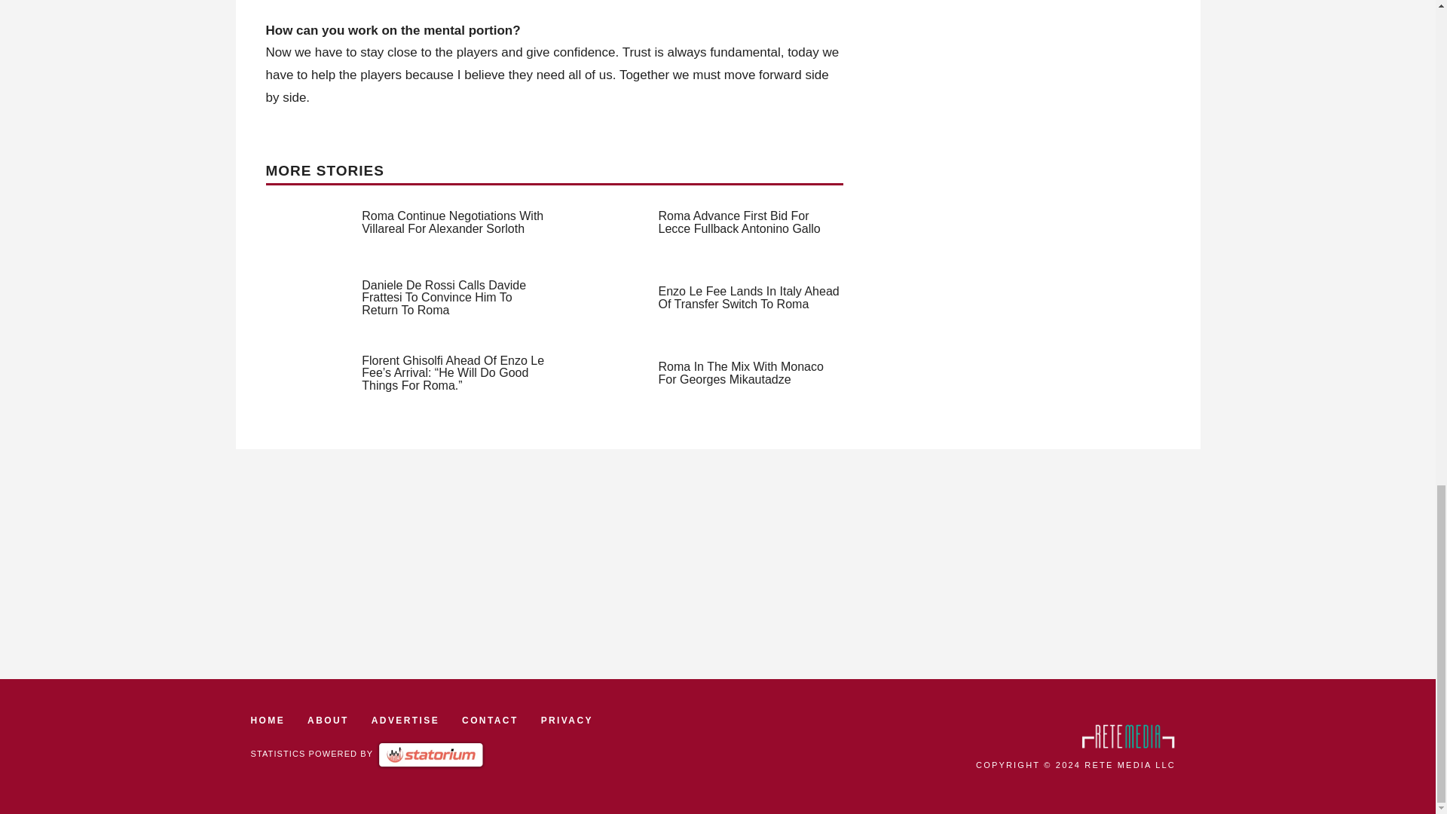  Describe the element at coordinates (405, 721) in the screenshot. I see `ADVERTISE` at that location.